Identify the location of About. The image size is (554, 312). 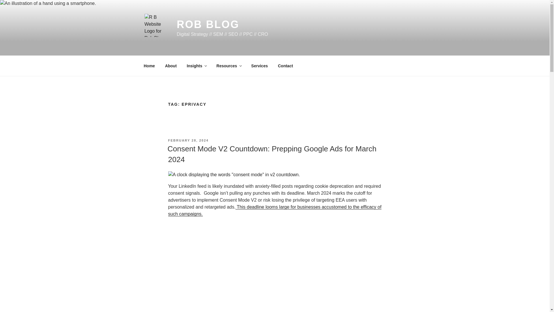
(171, 66).